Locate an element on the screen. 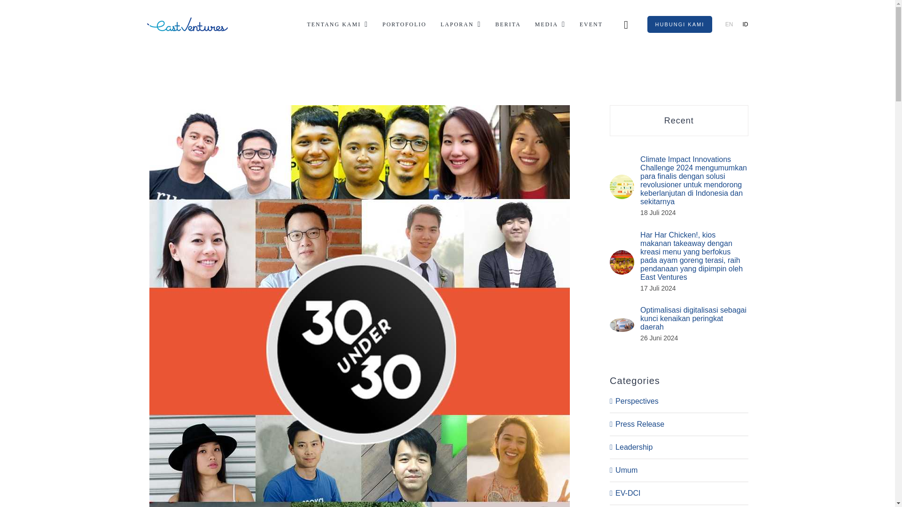 The width and height of the screenshot is (902, 507). Umum is located at coordinates (679, 470).